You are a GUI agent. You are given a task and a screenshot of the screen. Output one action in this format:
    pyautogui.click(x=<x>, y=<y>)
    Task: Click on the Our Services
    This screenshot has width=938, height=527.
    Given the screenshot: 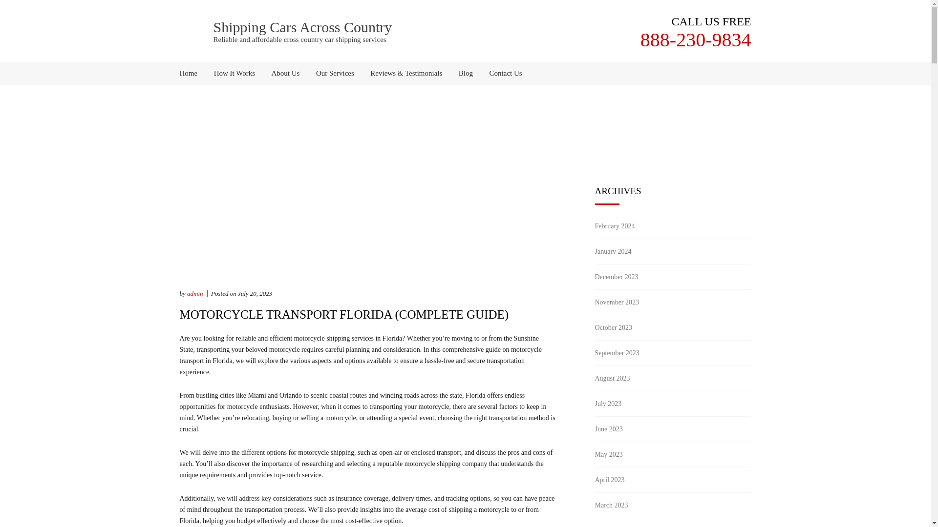 What is the action you would take?
    pyautogui.click(x=335, y=73)
    